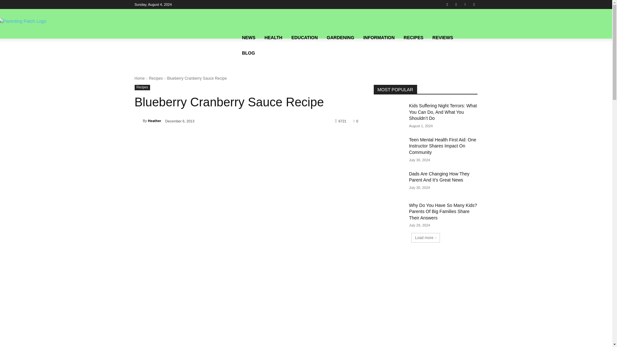 The width and height of the screenshot is (617, 347). Describe the element at coordinates (465, 4) in the screenshot. I see `Pinterest` at that location.